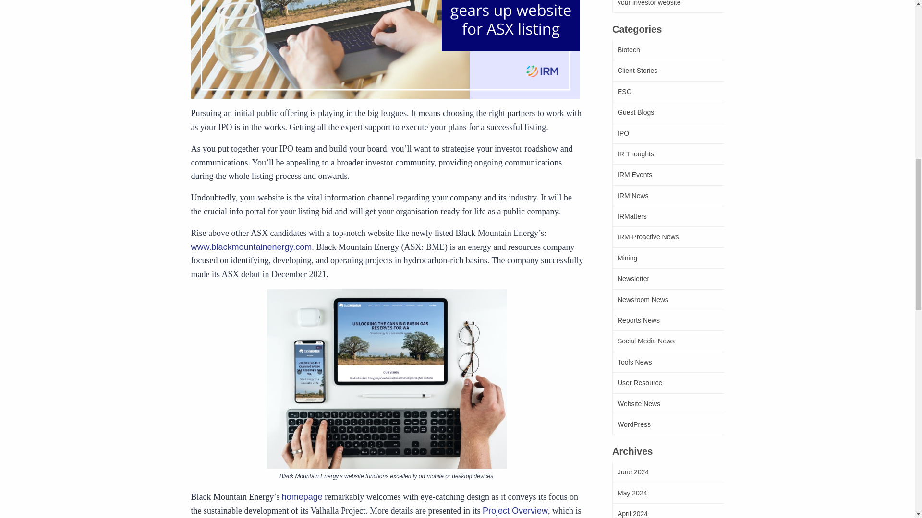 This screenshot has width=922, height=518. What do you see at coordinates (667, 112) in the screenshot?
I see `Guest Blogs` at bounding box center [667, 112].